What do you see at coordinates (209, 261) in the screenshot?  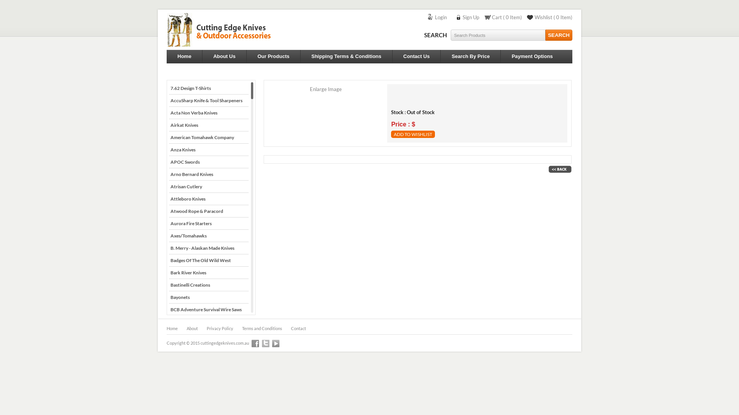 I see `Badges Of The Old Wild West` at bounding box center [209, 261].